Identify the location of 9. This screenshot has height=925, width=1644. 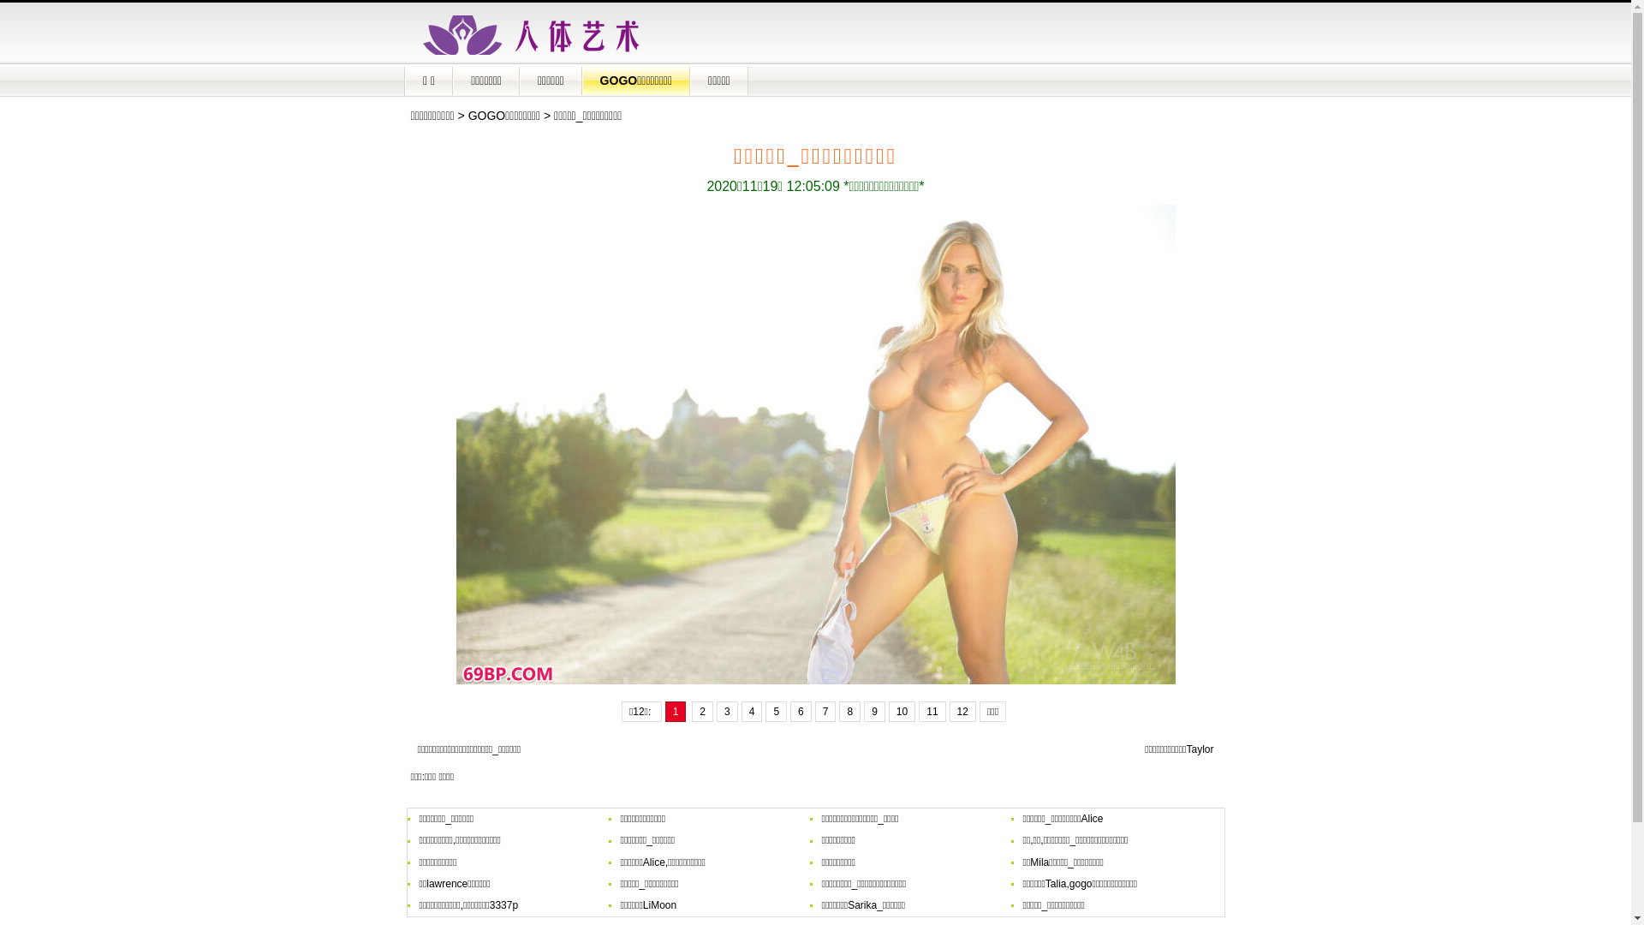
(875, 712).